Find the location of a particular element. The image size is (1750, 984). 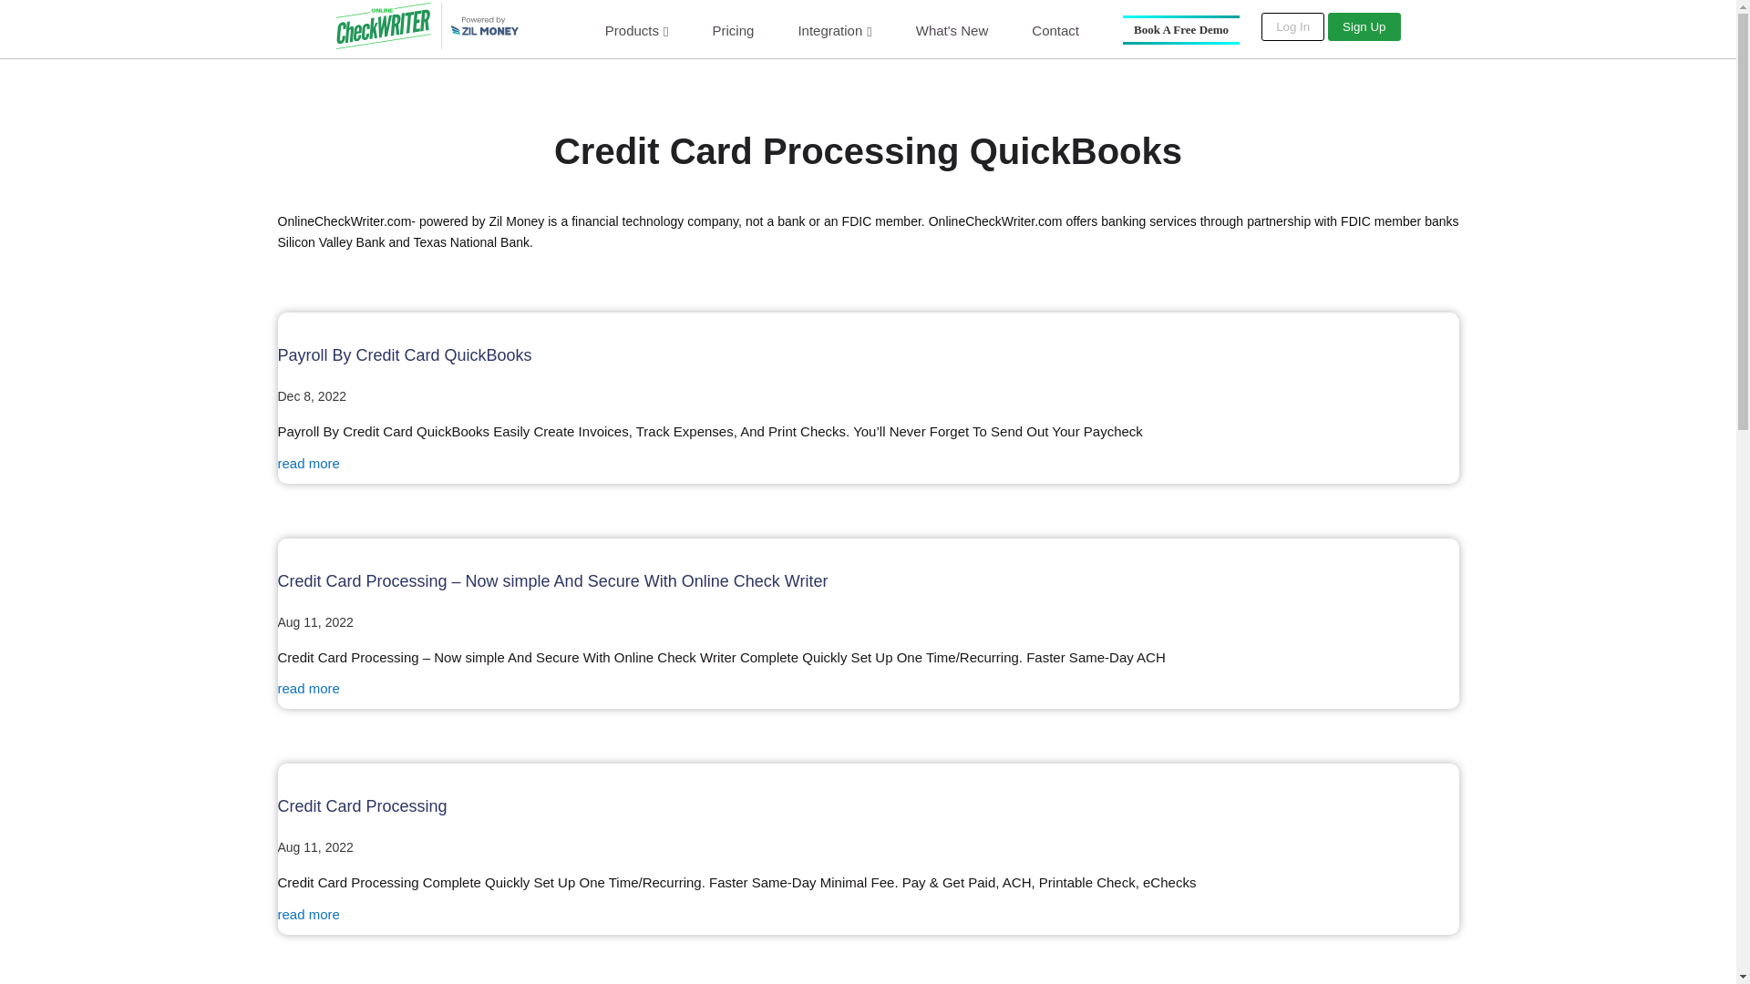

Integration is located at coordinates (835, 30).